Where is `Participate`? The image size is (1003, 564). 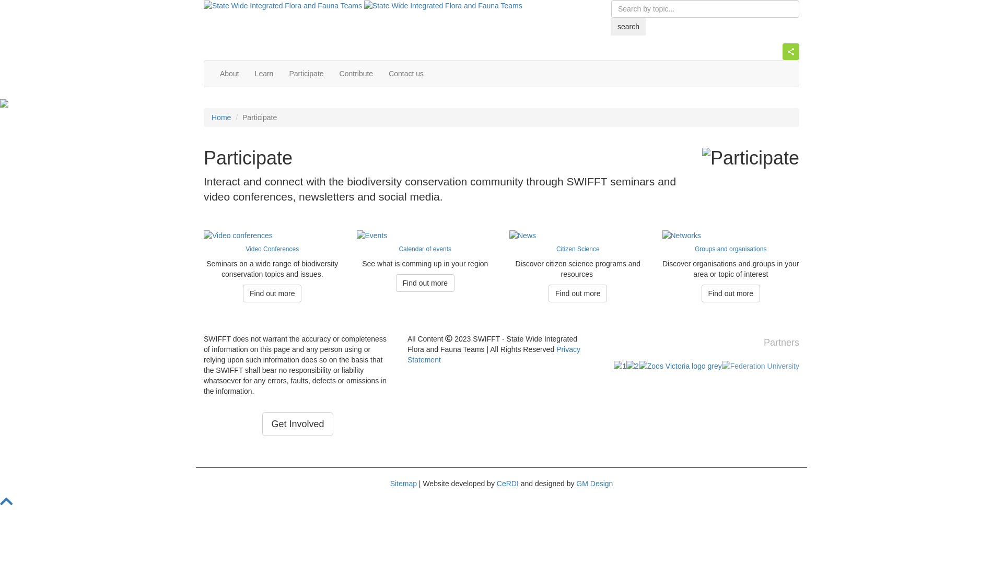 Participate is located at coordinates (306, 74).